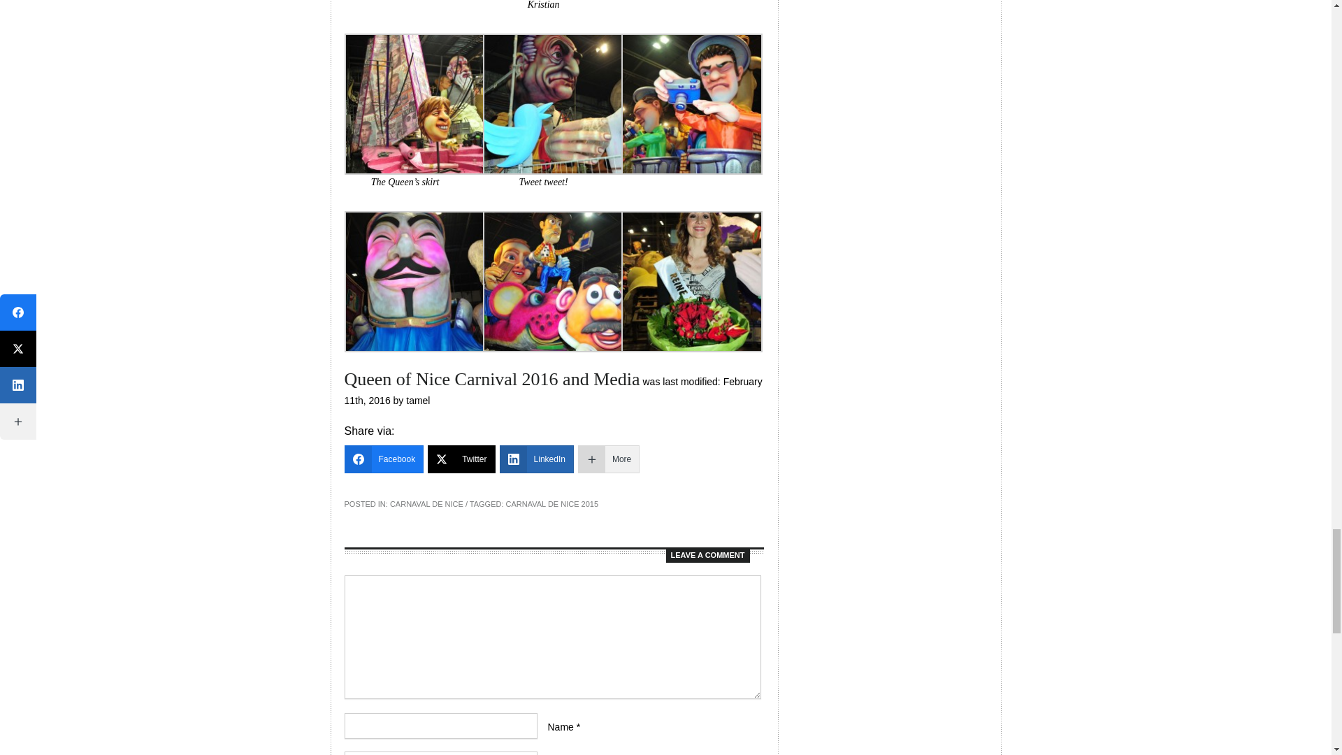  What do you see at coordinates (552, 503) in the screenshot?
I see `CARNAVAL DE NICE 2015` at bounding box center [552, 503].